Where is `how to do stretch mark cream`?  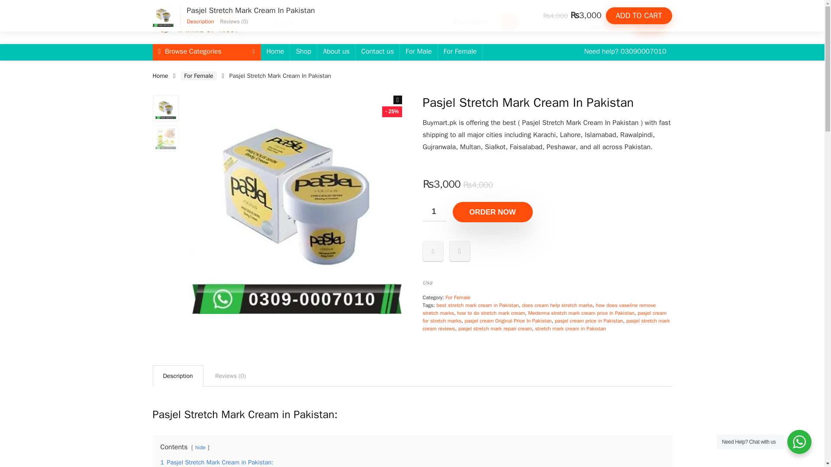 how to do stretch mark cream is located at coordinates (491, 313).